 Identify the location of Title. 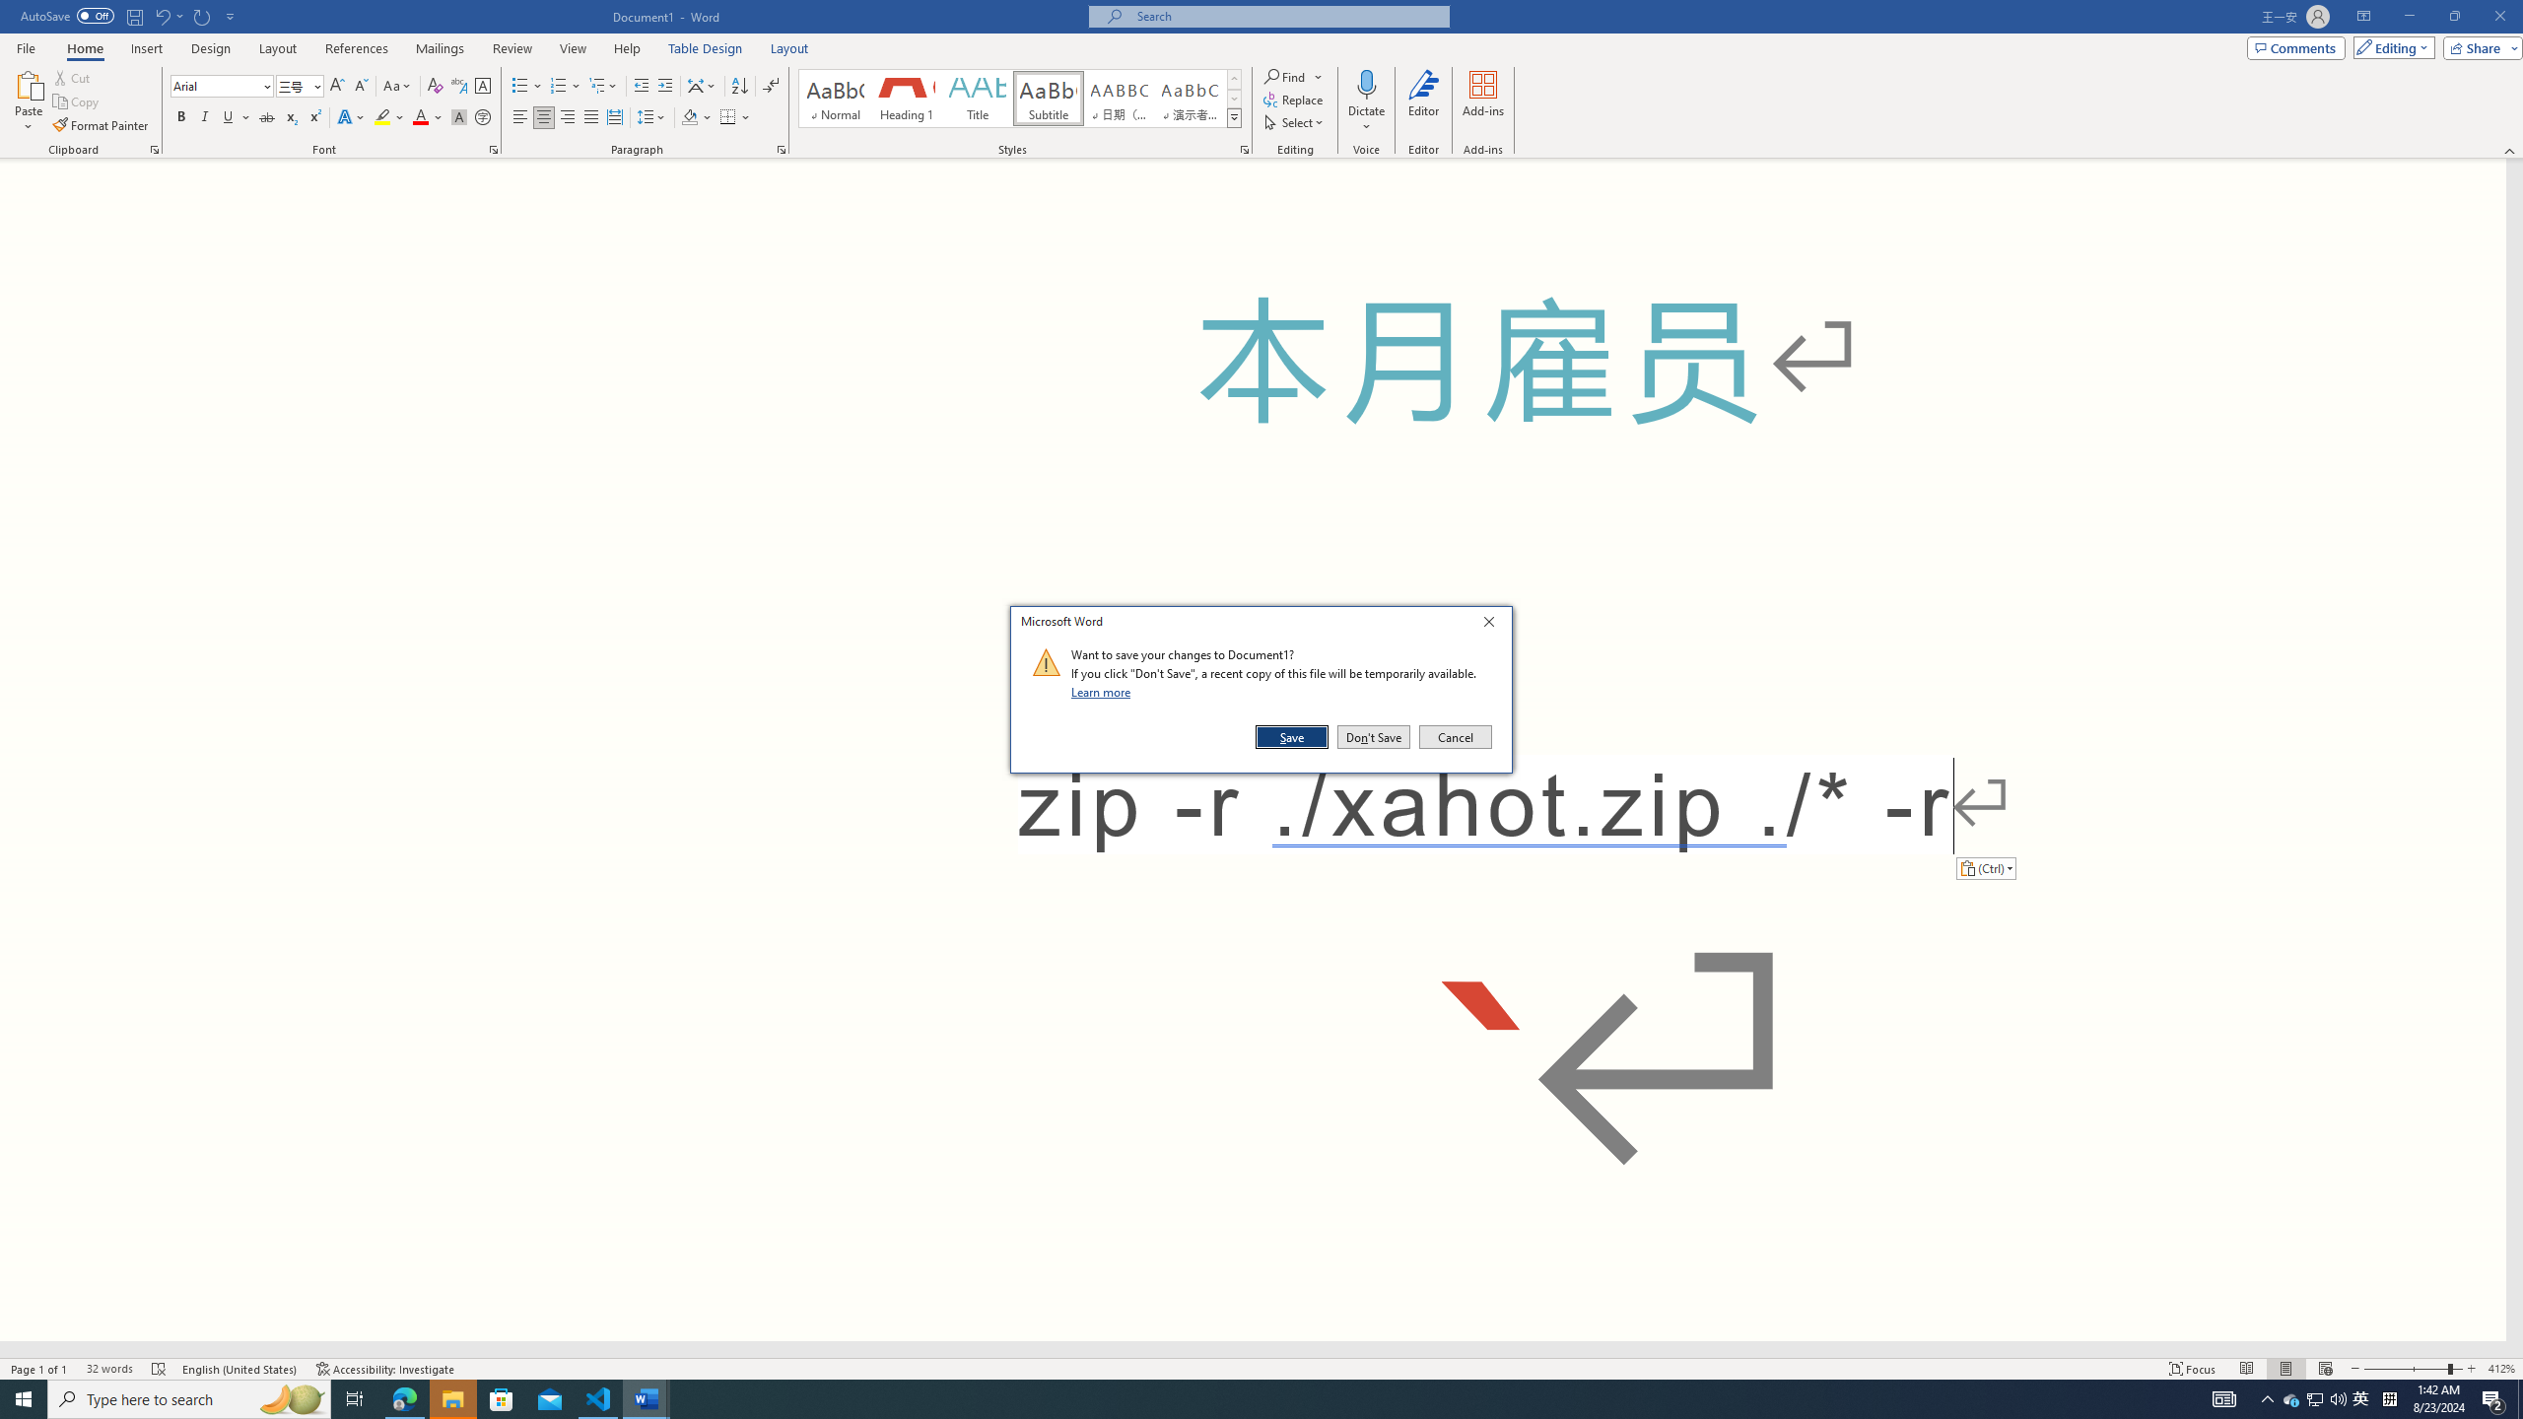
(978, 99).